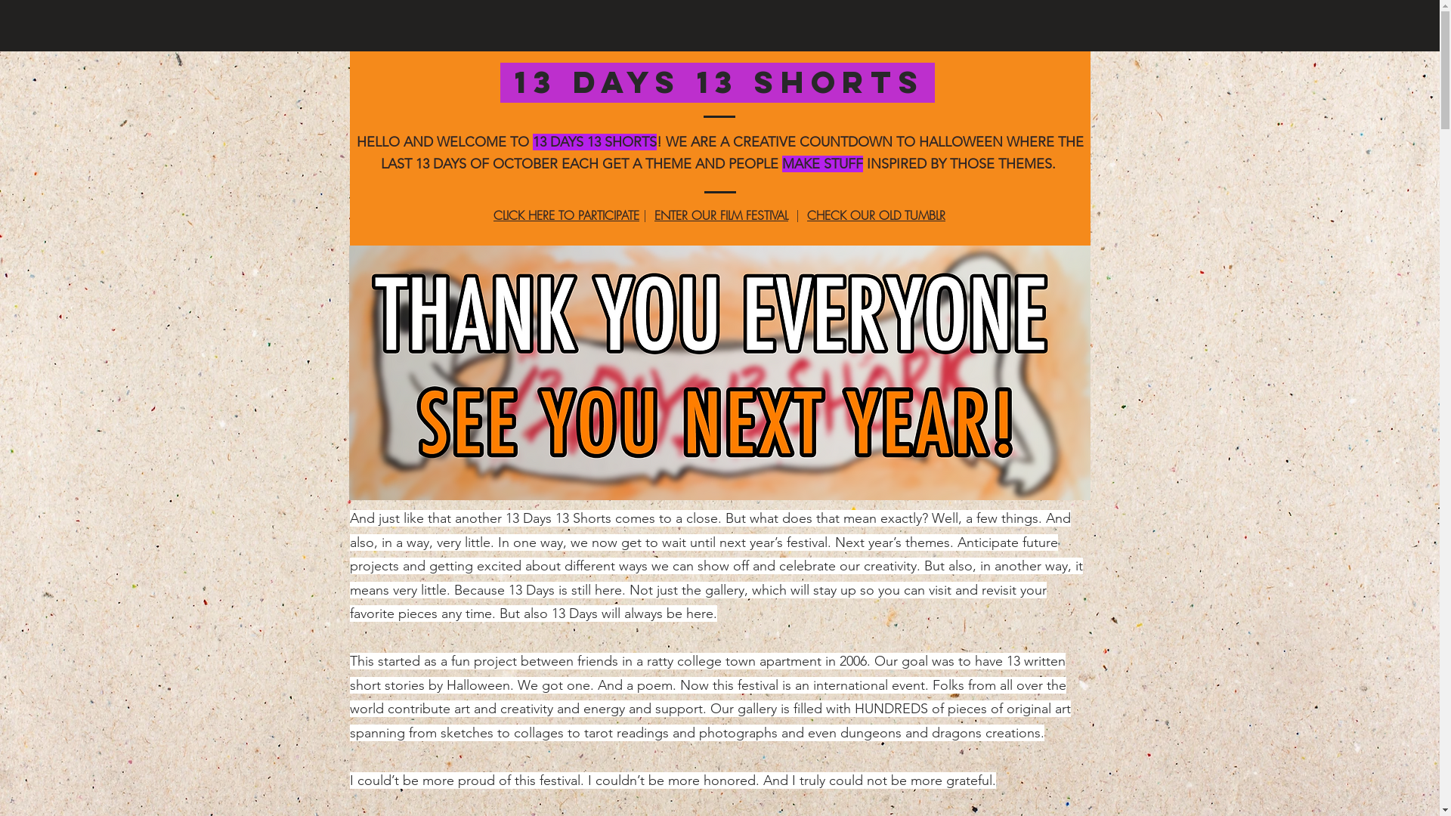 Image resolution: width=1451 pixels, height=816 pixels. What do you see at coordinates (877, 215) in the screenshot?
I see `CHECK OUR OLD TUMBLR` at bounding box center [877, 215].